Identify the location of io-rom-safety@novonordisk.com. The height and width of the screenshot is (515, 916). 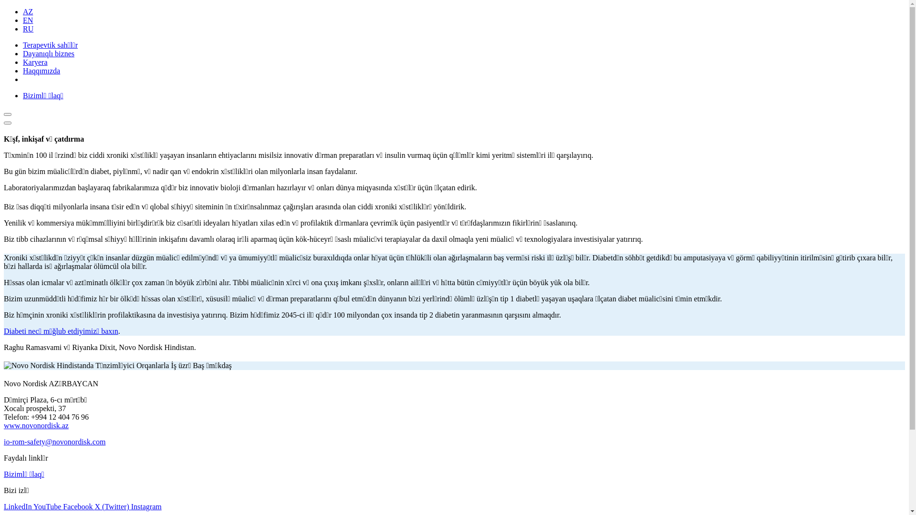
(54, 442).